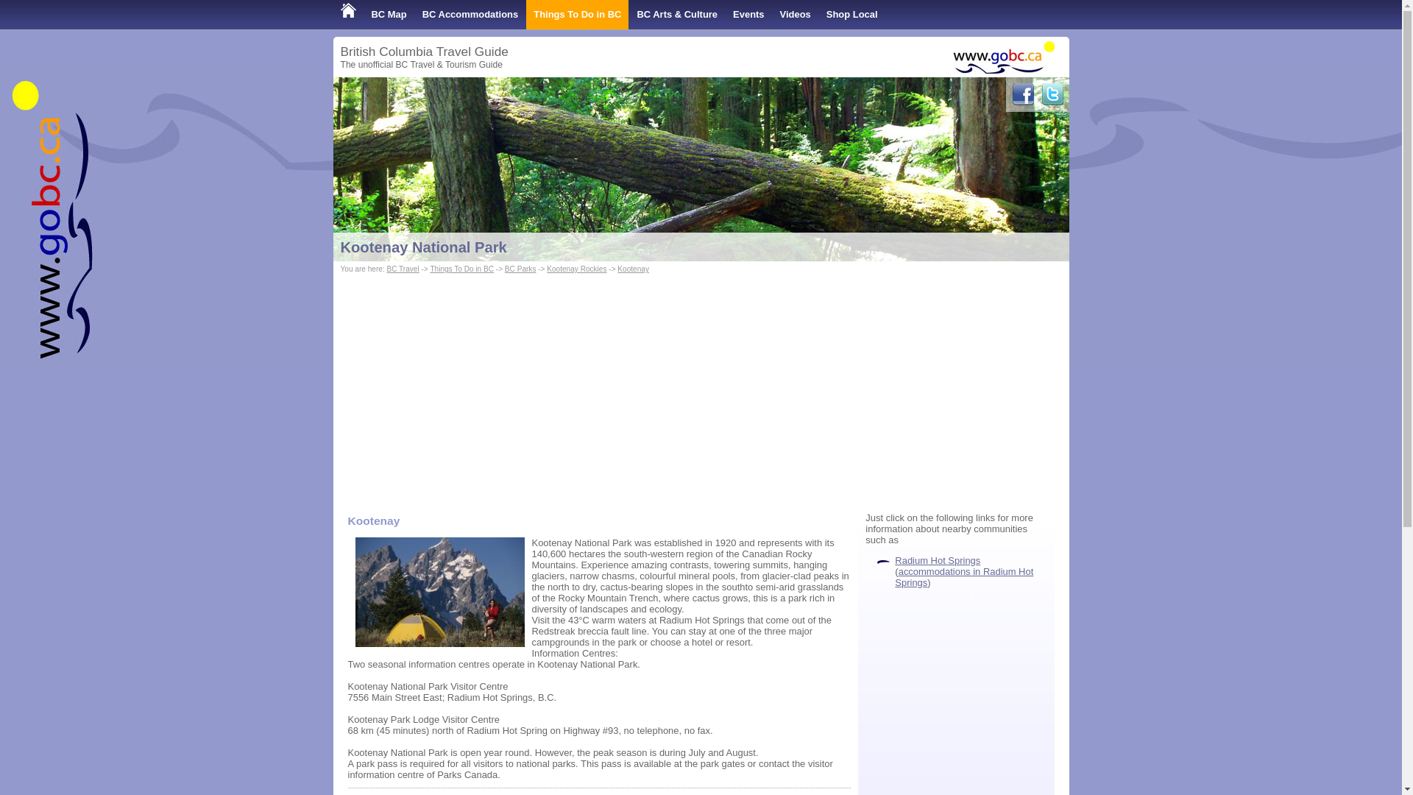  What do you see at coordinates (963, 577) in the screenshot?
I see `accommodations in Radium Hot Springs` at bounding box center [963, 577].